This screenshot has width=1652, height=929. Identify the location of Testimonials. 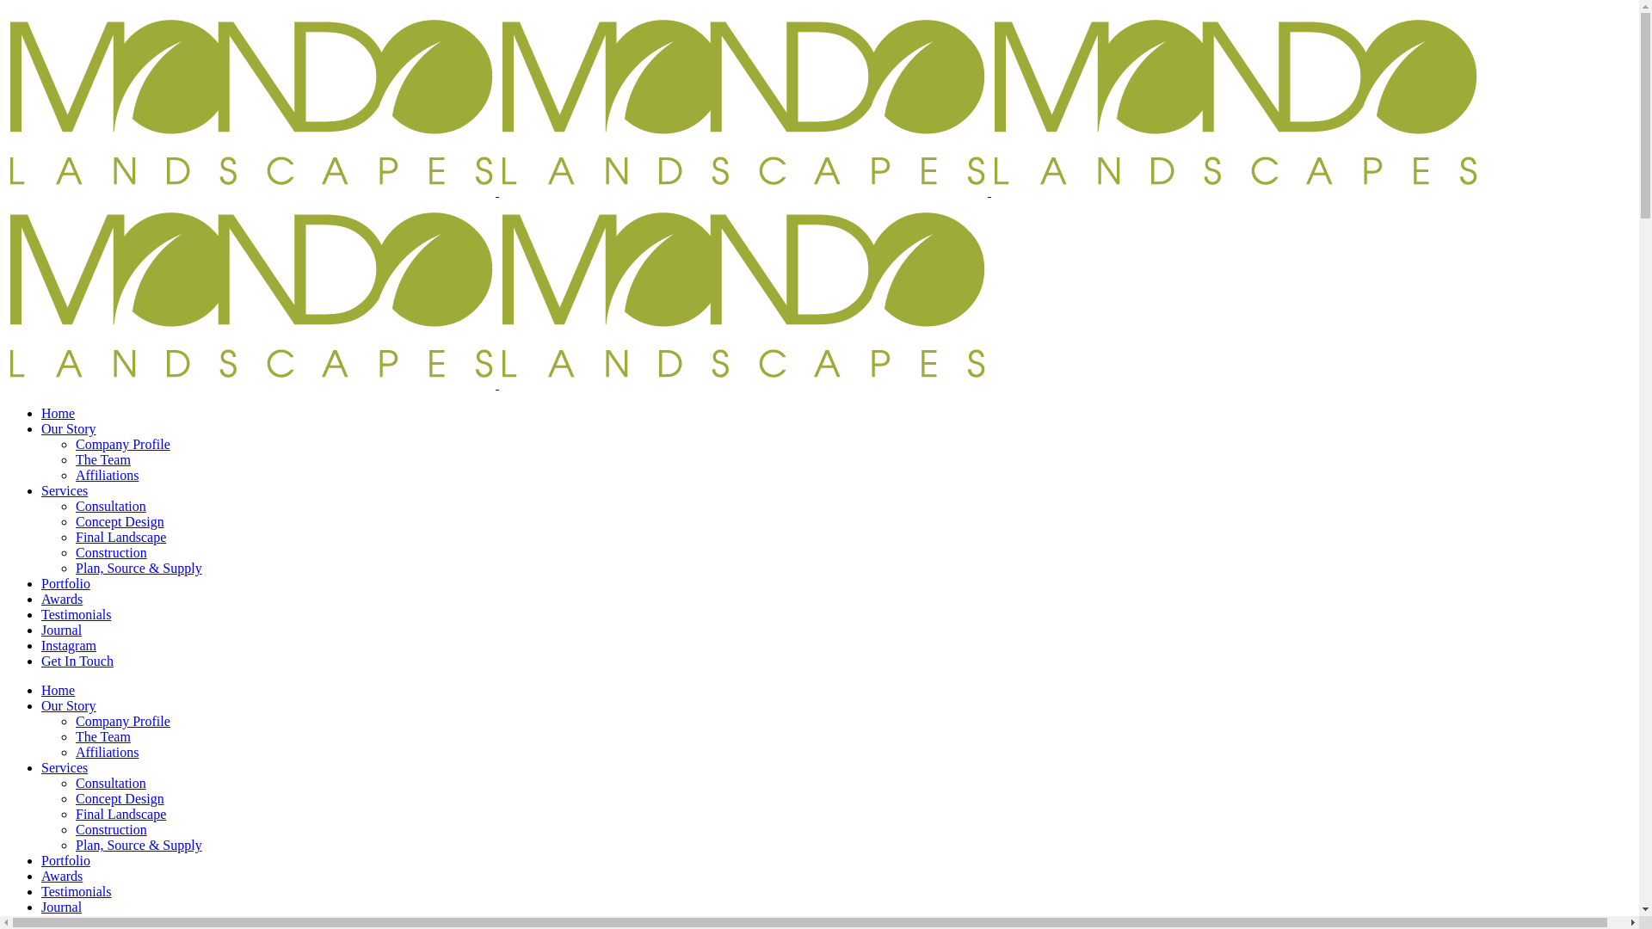
(77, 614).